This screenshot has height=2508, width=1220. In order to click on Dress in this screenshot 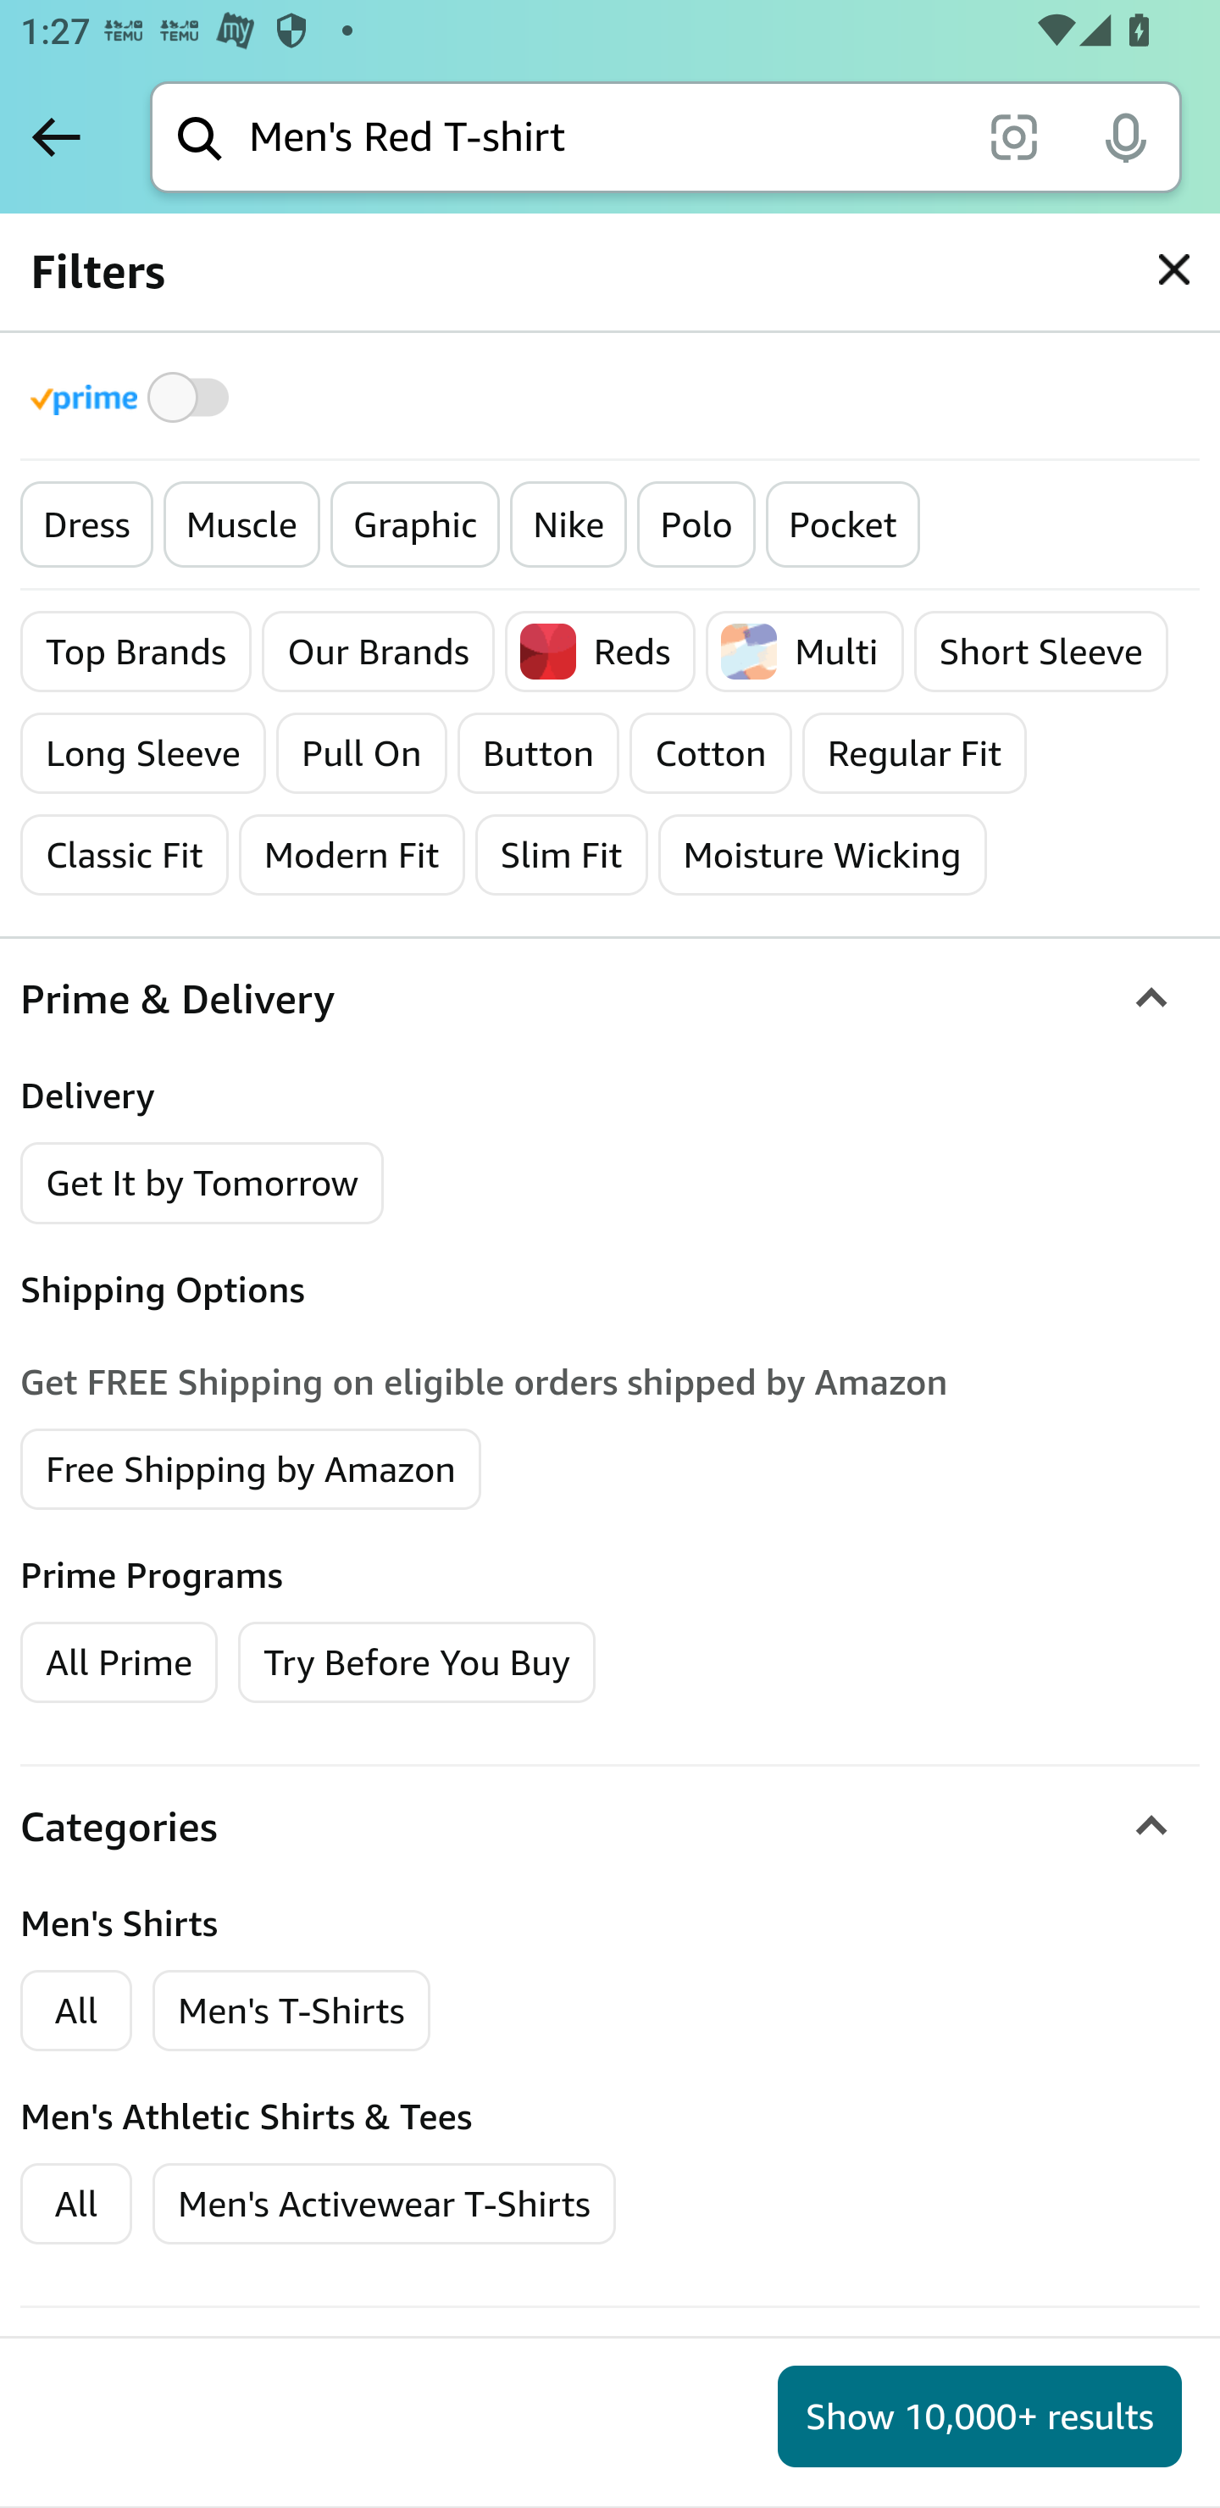, I will do `click(87, 525)`.